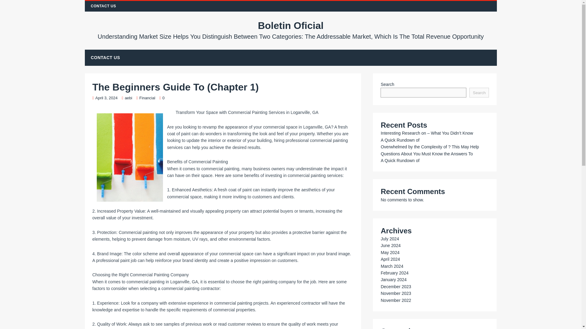 The height and width of the screenshot is (329, 586). Describe the element at coordinates (396, 287) in the screenshot. I see `December 2023` at that location.